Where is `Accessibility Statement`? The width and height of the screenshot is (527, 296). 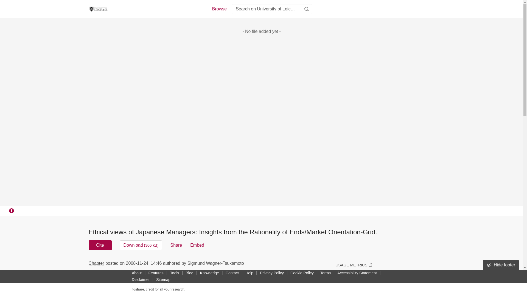 Accessibility Statement is located at coordinates (357, 273).